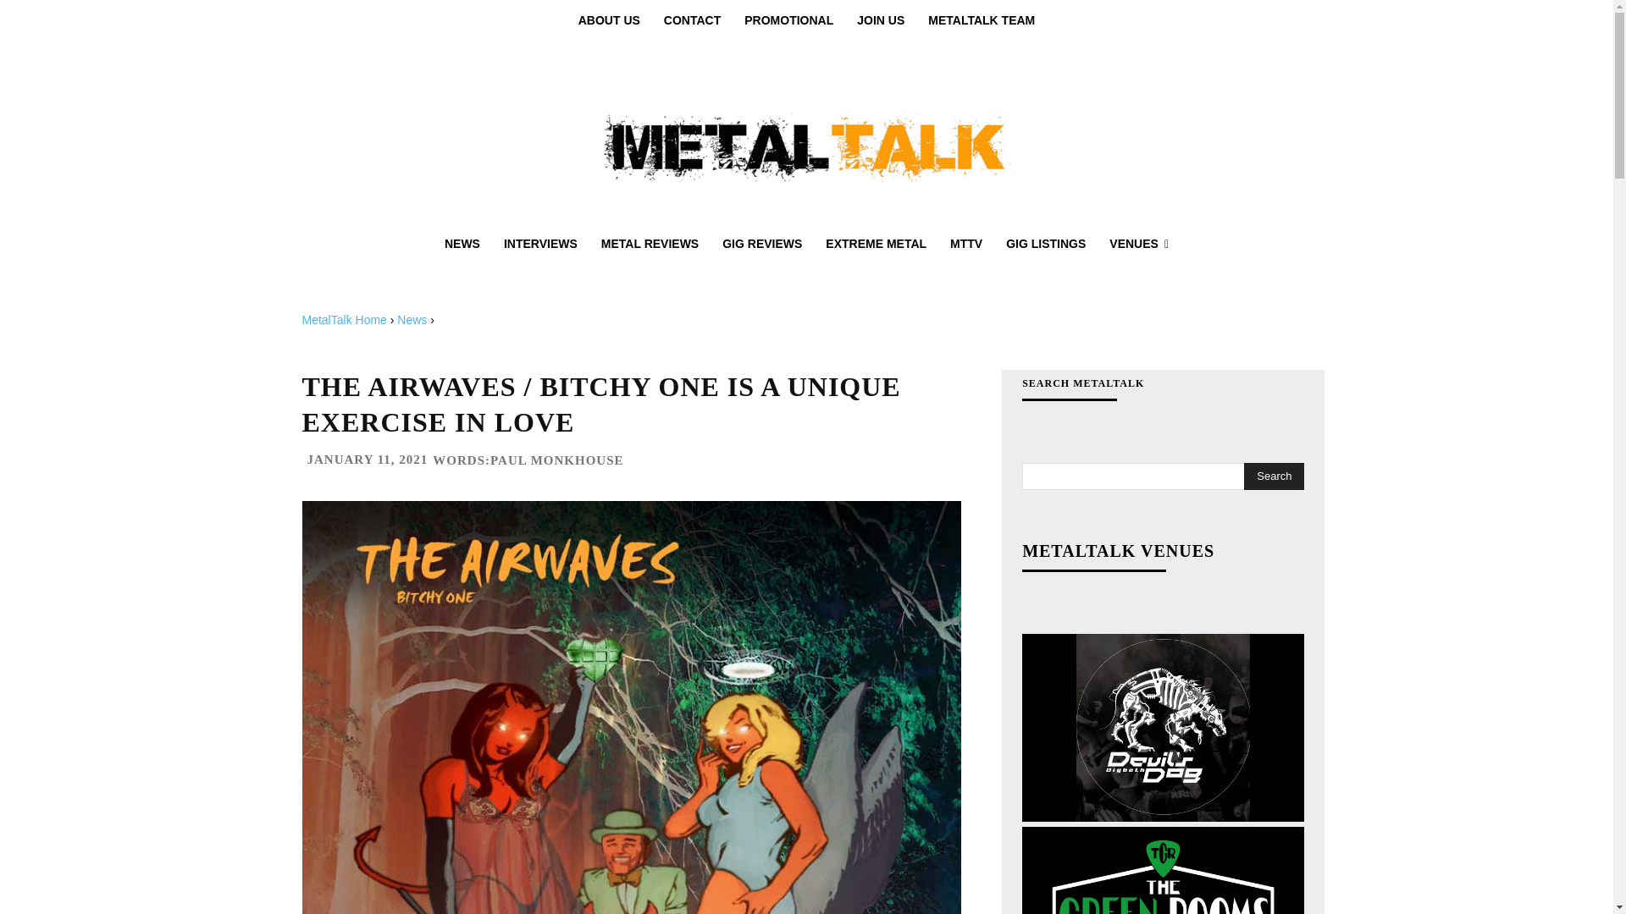 The height and width of the screenshot is (914, 1626). Describe the element at coordinates (608, 20) in the screenshot. I see `ABOUT US` at that location.